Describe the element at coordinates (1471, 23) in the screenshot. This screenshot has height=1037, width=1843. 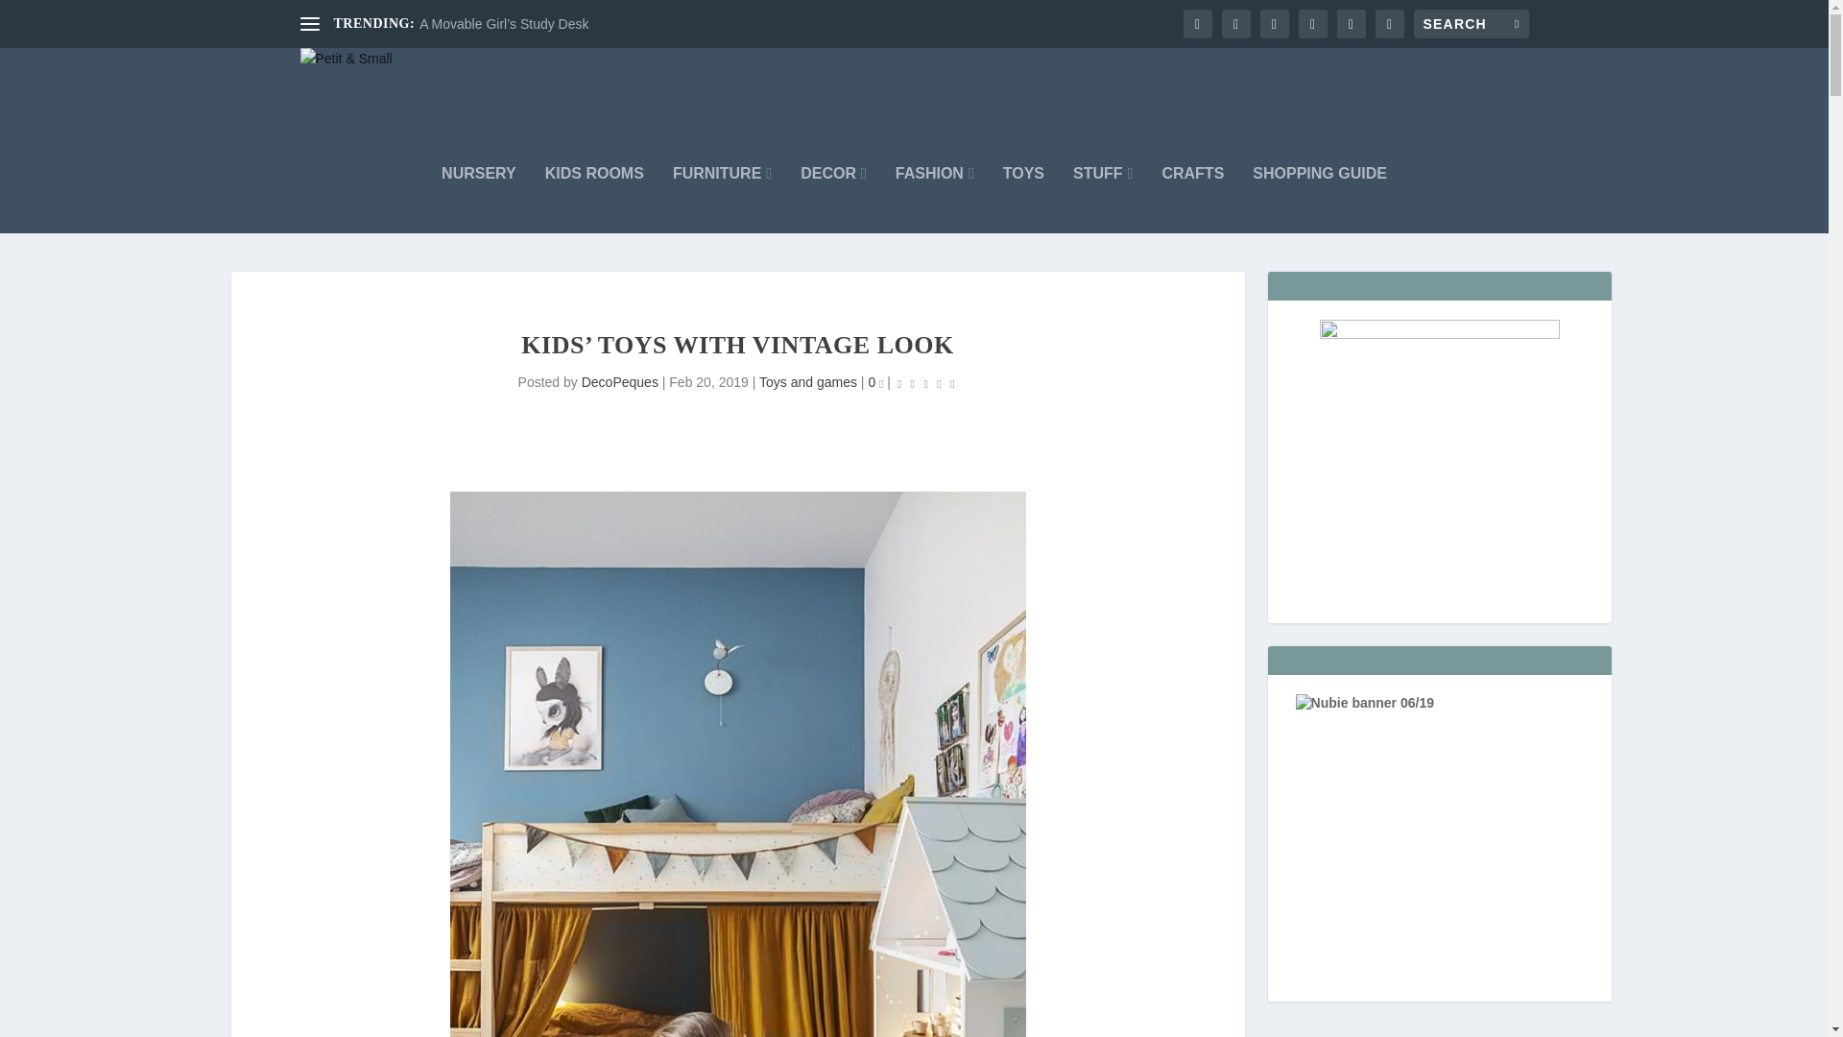
I see `Search for:` at that location.